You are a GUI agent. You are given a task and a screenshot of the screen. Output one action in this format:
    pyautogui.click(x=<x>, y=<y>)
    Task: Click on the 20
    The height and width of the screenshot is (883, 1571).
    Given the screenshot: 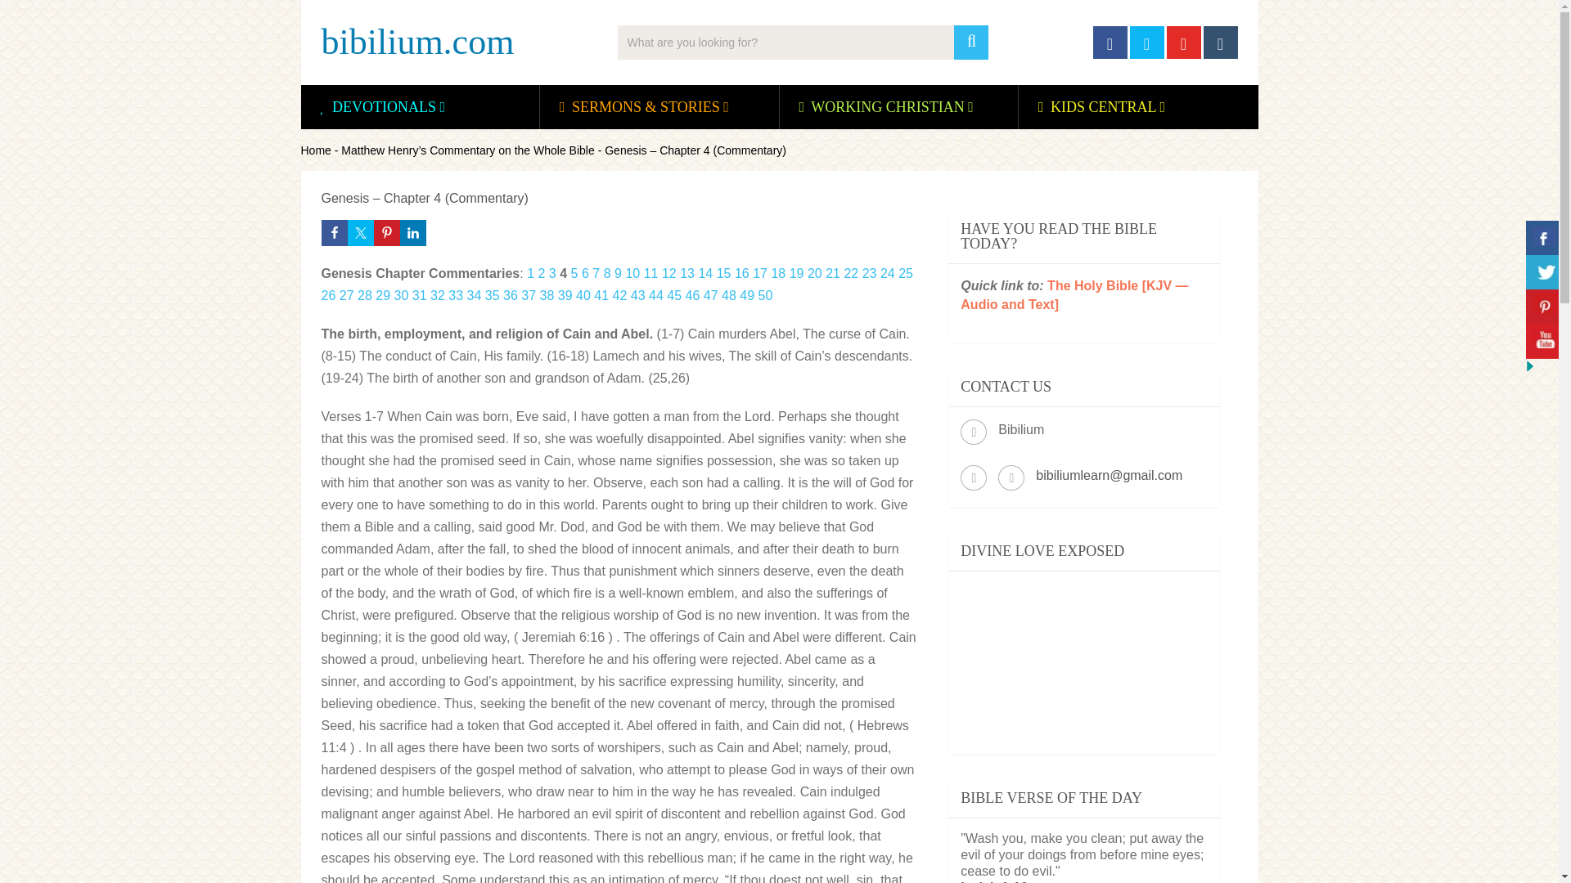 What is the action you would take?
    pyautogui.click(x=814, y=273)
    